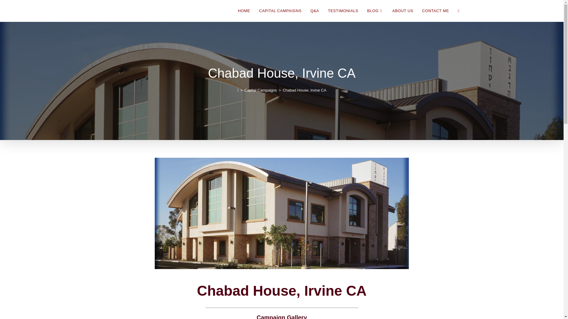 Image resolution: width=568 pixels, height=319 pixels. Describe the element at coordinates (304, 90) in the screenshot. I see `Chabad House, Irvine CA` at that location.